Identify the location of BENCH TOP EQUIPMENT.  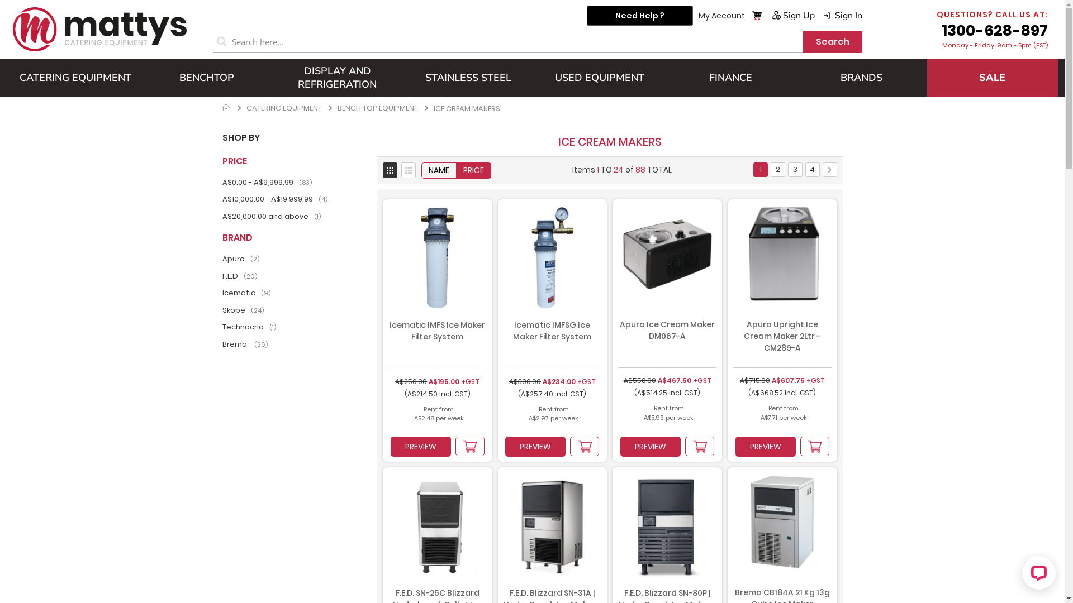
(378, 108).